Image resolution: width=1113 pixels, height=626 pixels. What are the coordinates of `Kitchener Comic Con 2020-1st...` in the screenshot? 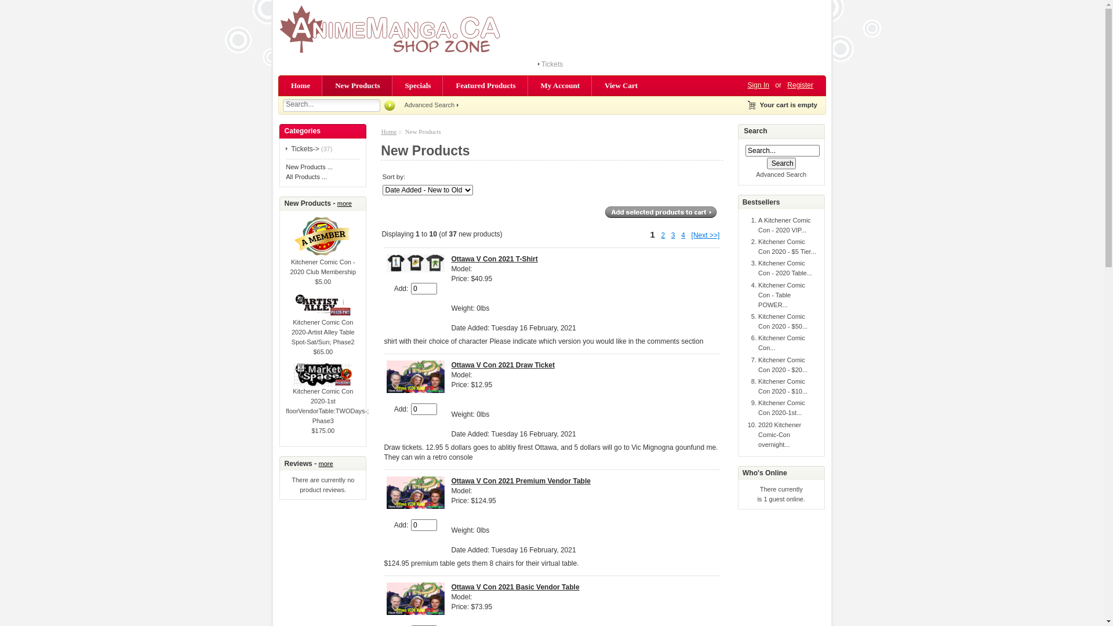 It's located at (781, 408).